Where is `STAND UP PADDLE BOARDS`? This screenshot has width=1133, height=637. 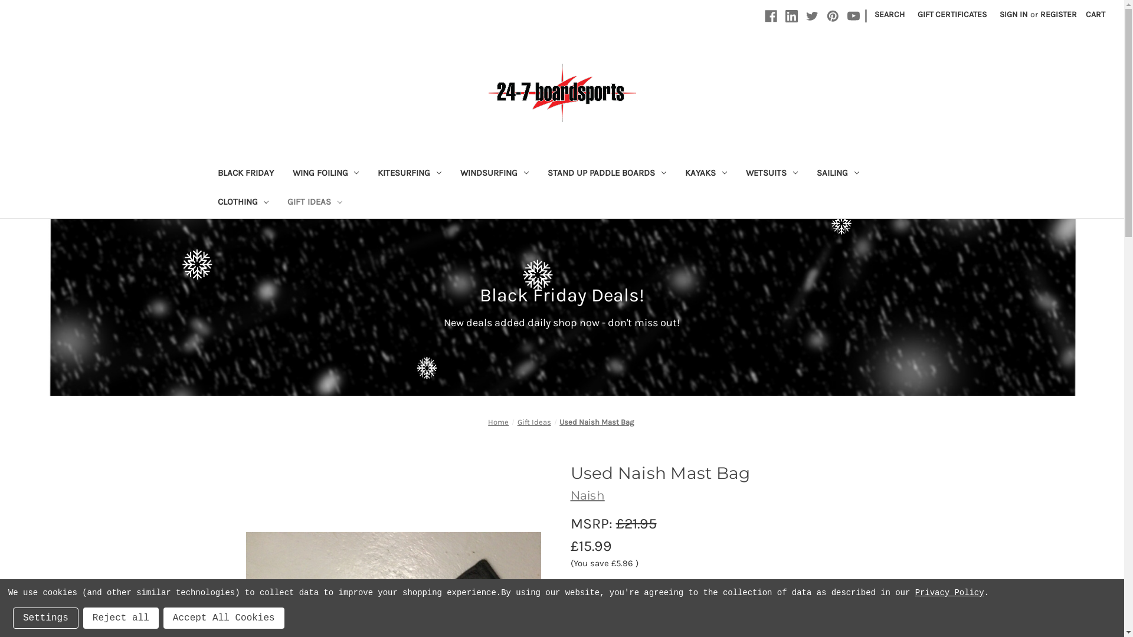 STAND UP PADDLE BOARDS is located at coordinates (607, 175).